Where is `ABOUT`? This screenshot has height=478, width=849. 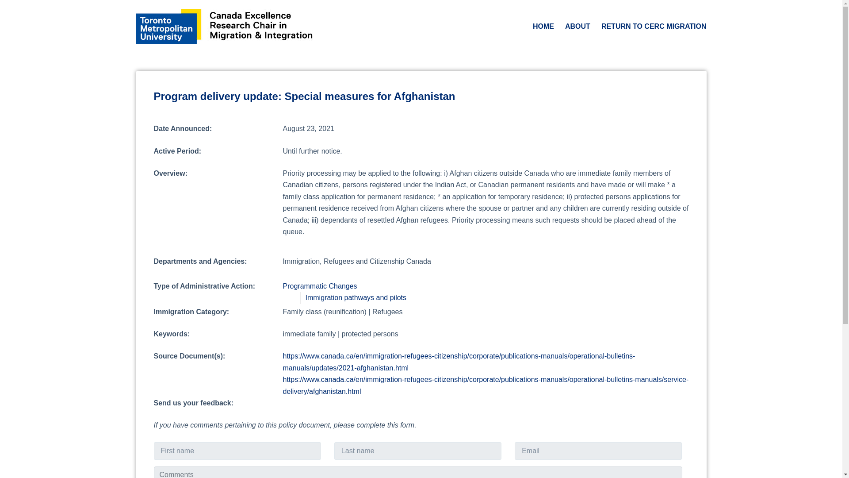
ABOUT is located at coordinates (577, 27).